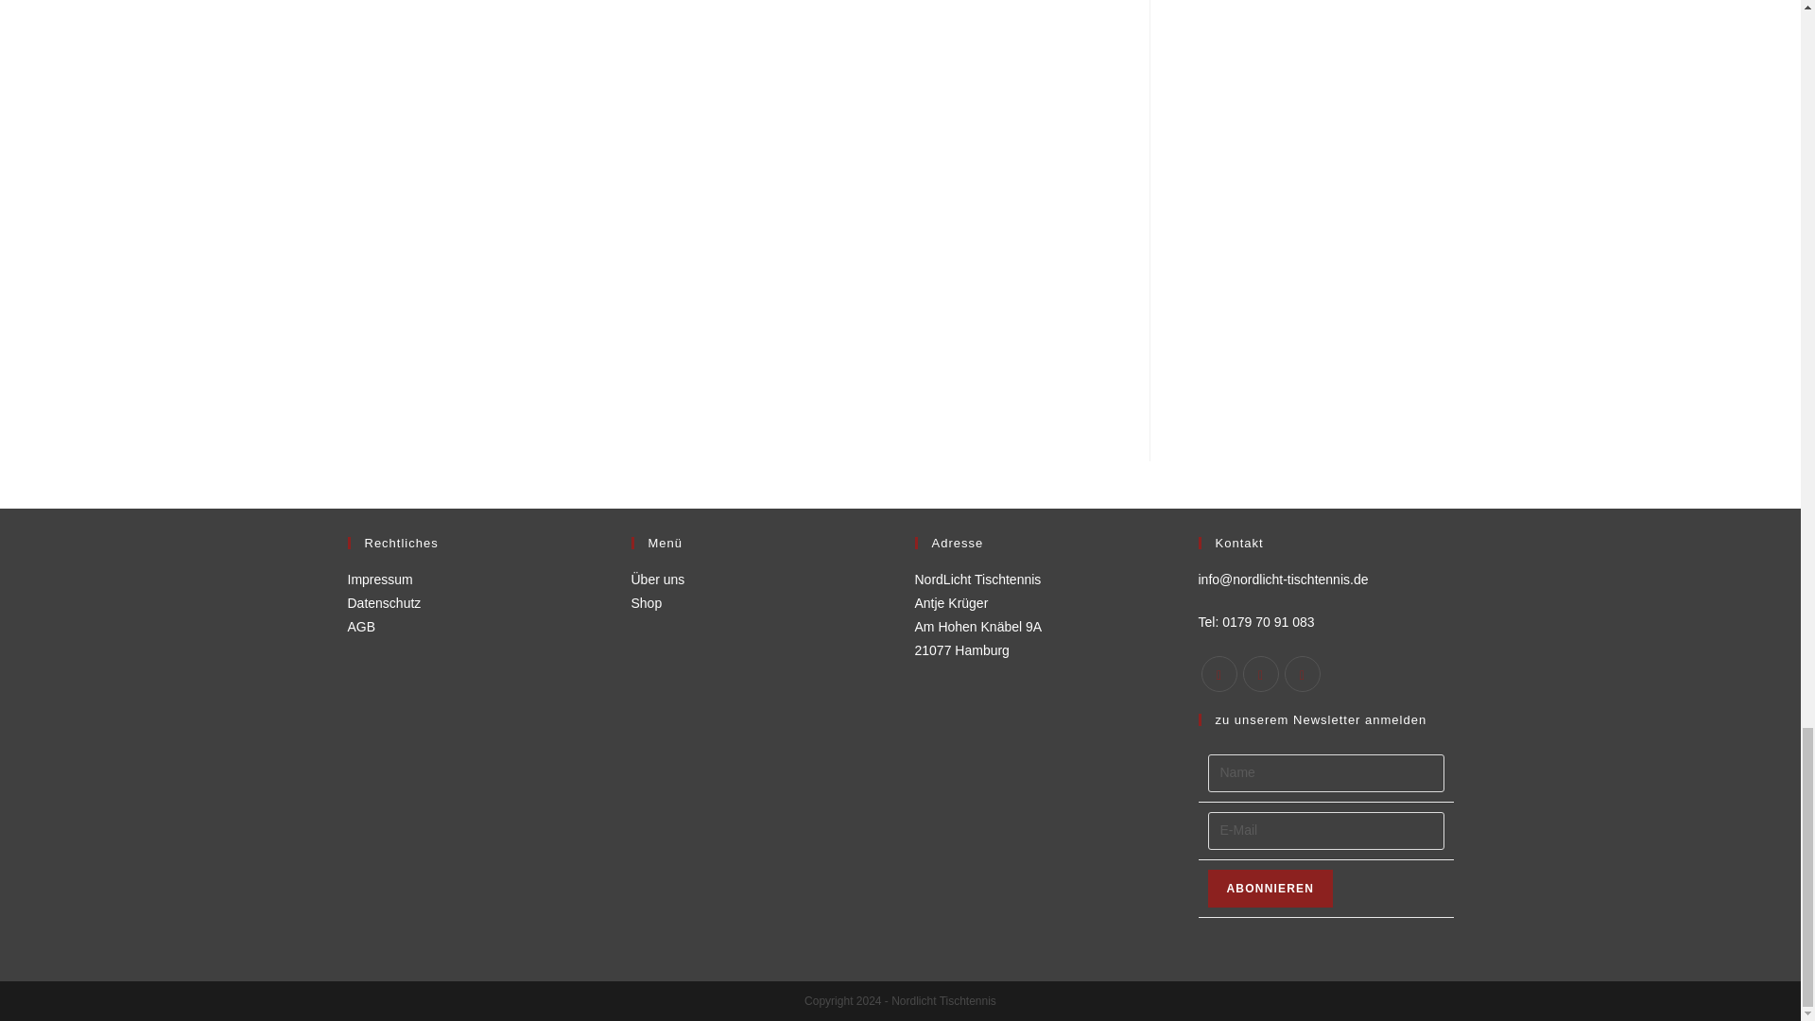 Image resolution: width=1815 pixels, height=1021 pixels. I want to click on Abonnieren, so click(1270, 889).